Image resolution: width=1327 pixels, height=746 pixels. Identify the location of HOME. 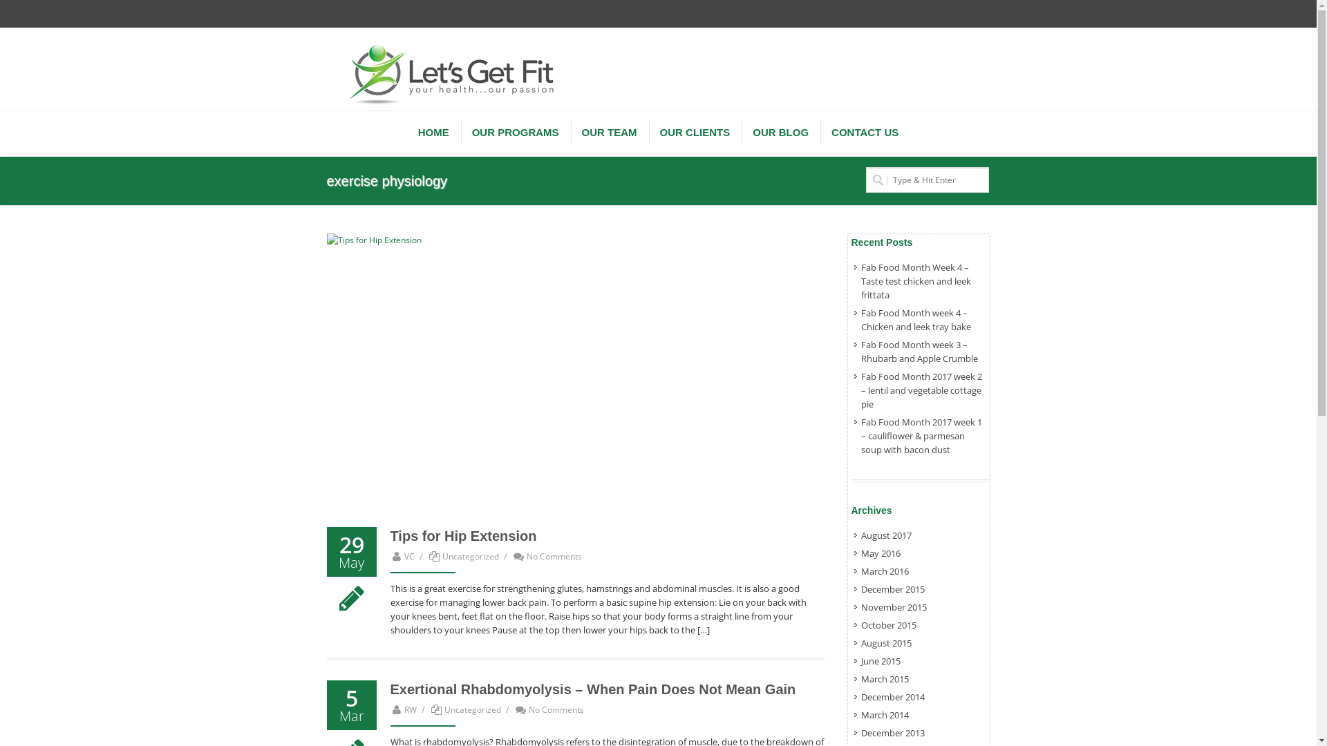
(434, 132).